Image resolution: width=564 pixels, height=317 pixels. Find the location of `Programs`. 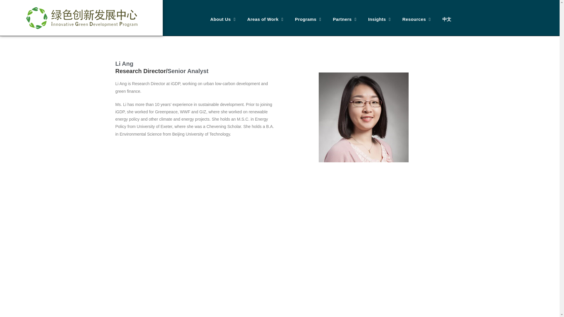

Programs is located at coordinates (308, 19).